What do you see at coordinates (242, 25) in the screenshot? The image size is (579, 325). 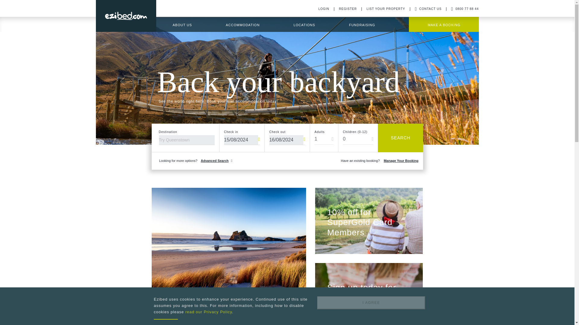 I see `ACCOMMODATION` at bounding box center [242, 25].